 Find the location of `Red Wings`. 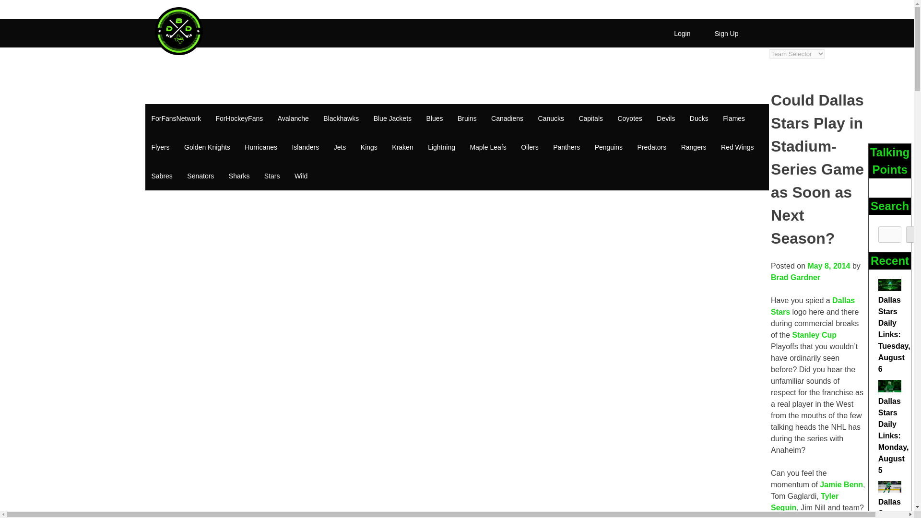

Red Wings is located at coordinates (737, 147).